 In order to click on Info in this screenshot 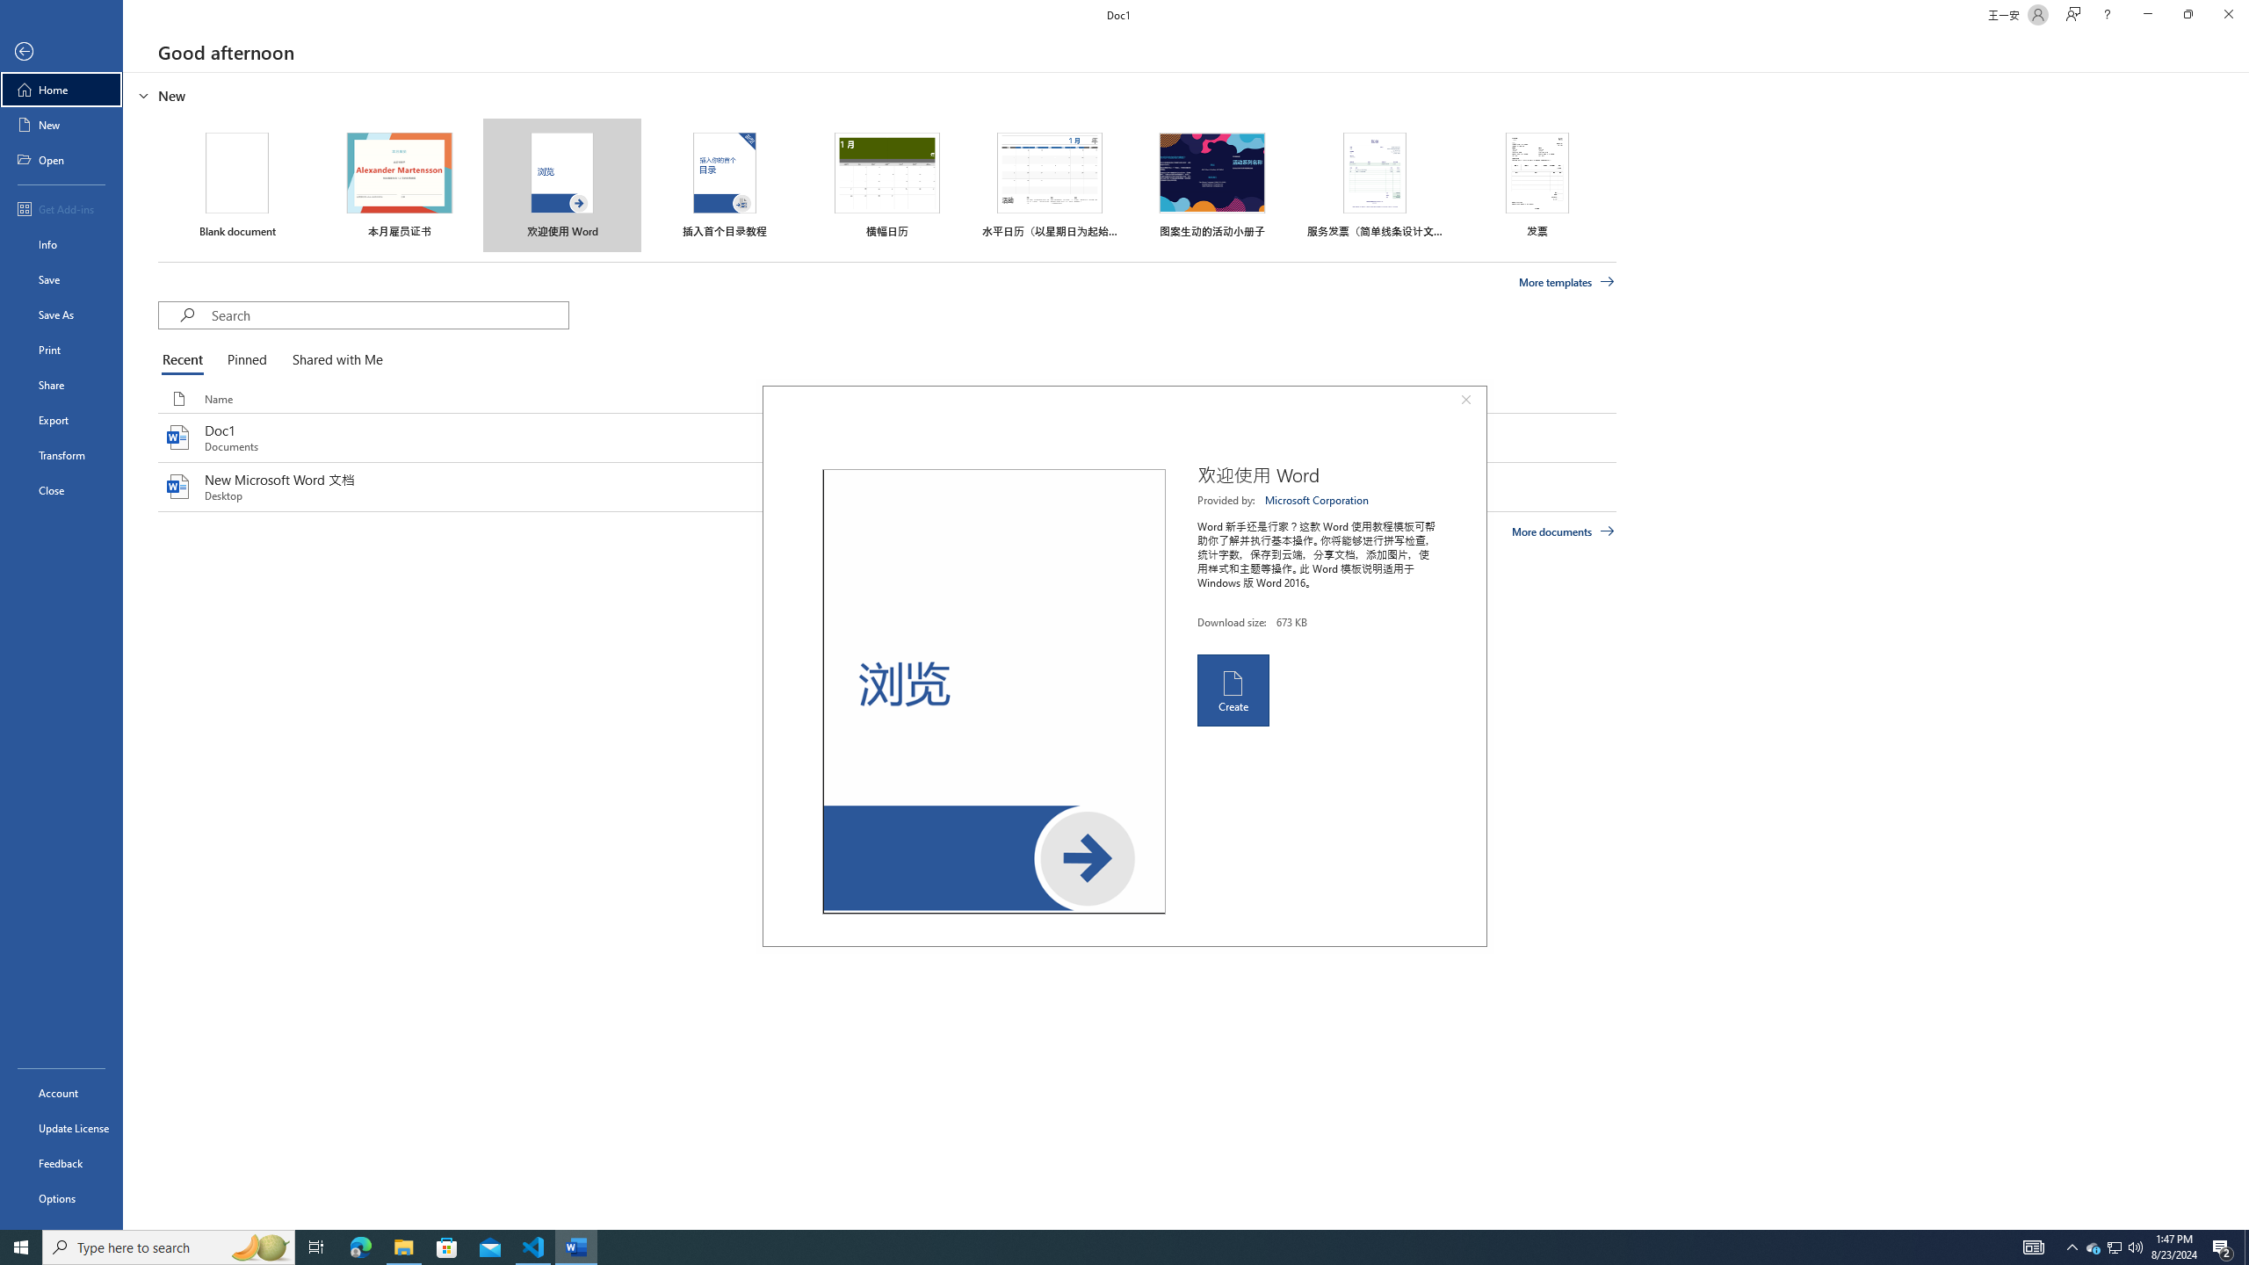, I will do `click(61, 244)`.